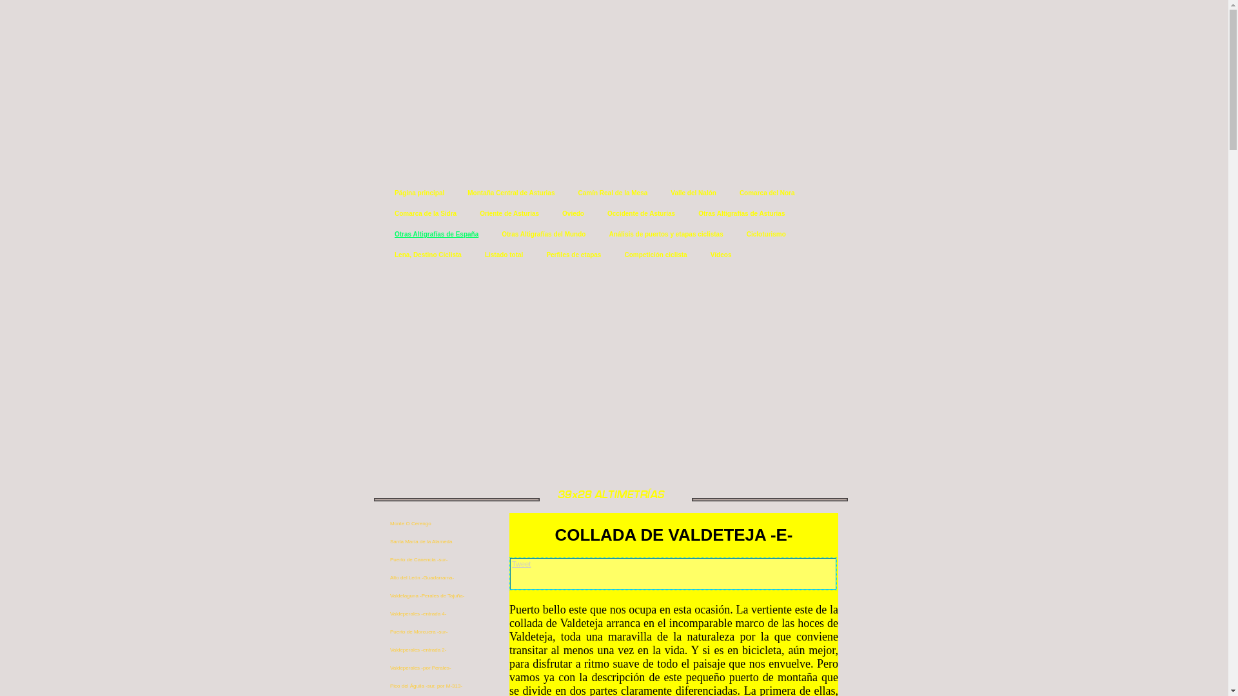 Image resolution: width=1238 pixels, height=696 pixels. I want to click on Perfiles de etapas, so click(574, 256).